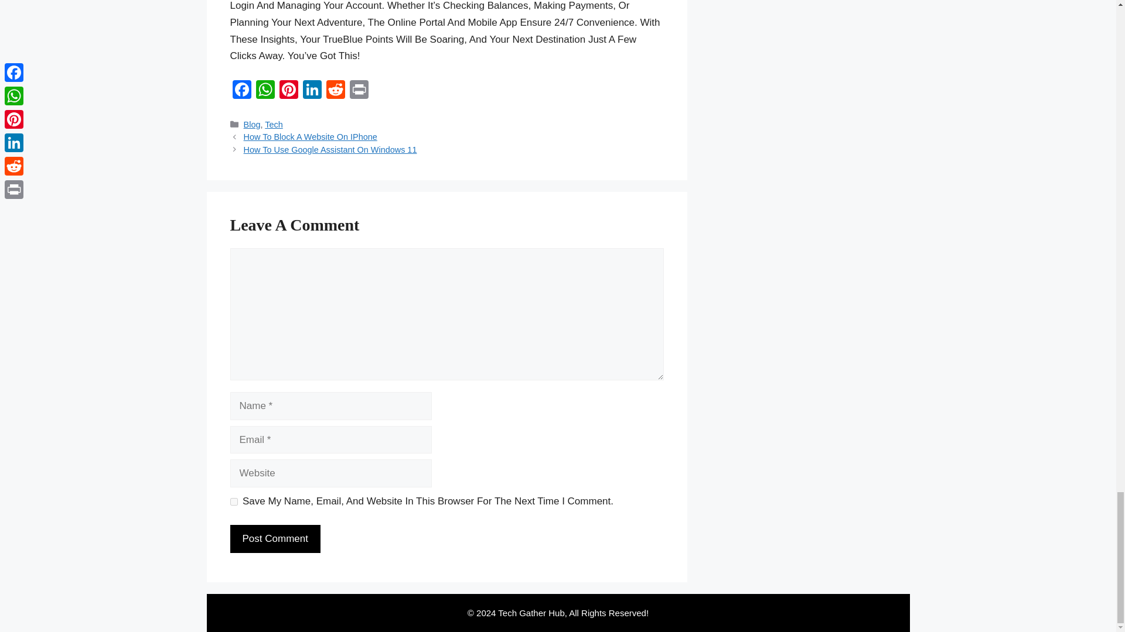 The height and width of the screenshot is (632, 1125). I want to click on How To Block A Website On IPhone, so click(311, 136).